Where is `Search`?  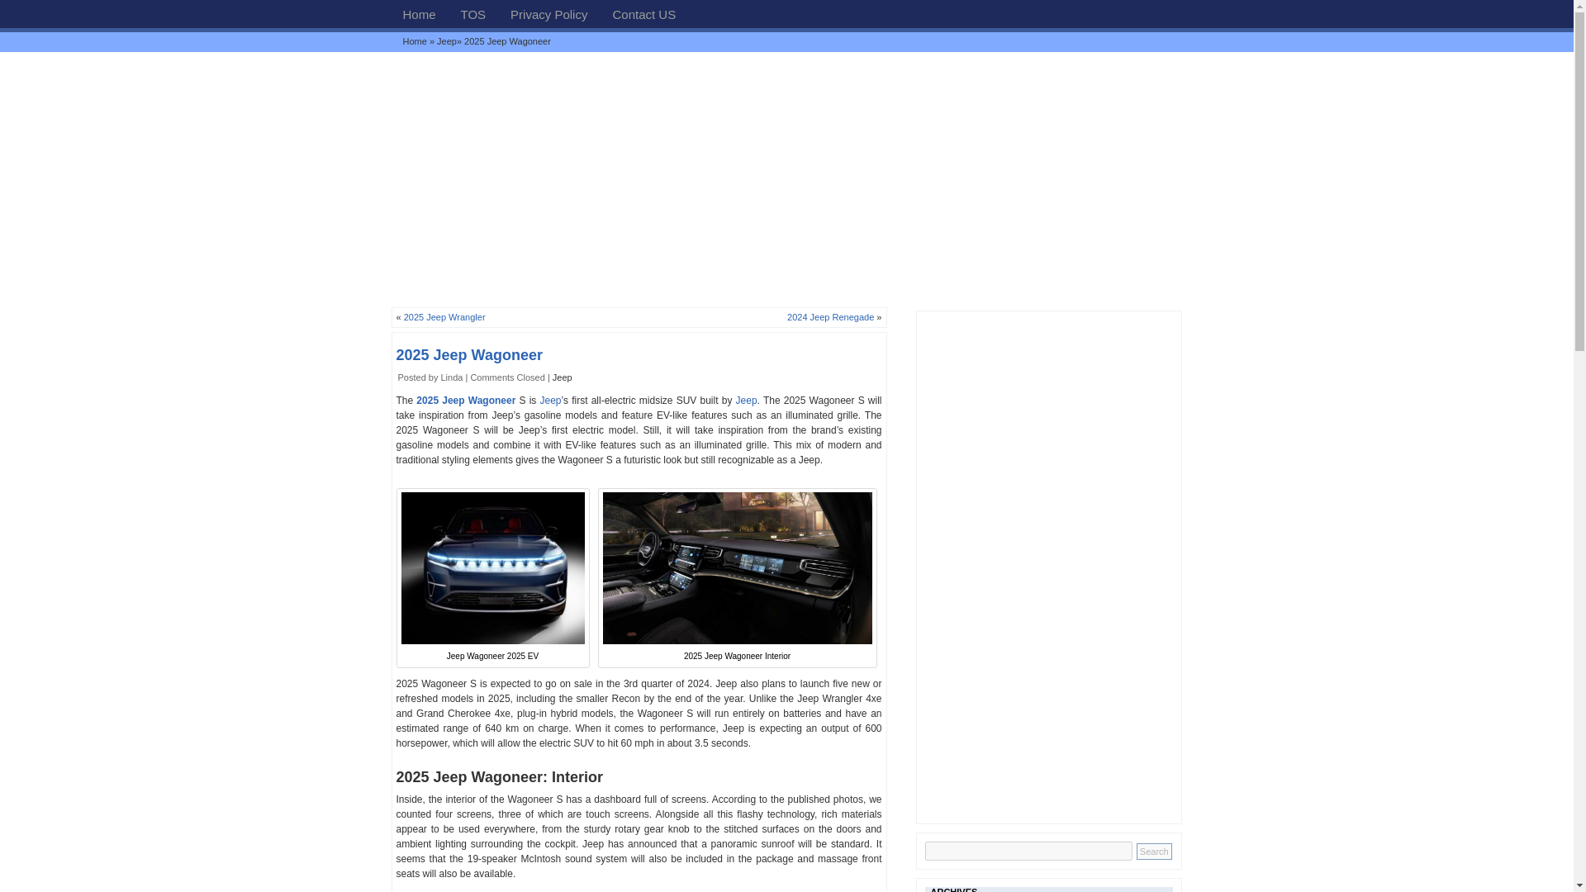
Search is located at coordinates (1154, 851).